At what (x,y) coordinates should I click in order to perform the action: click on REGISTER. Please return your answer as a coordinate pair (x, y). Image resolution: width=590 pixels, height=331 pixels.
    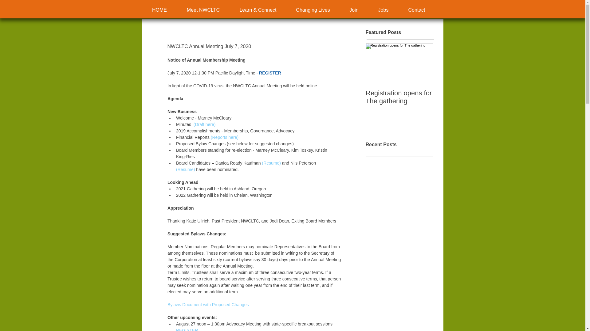
    Looking at the image, I should click on (187, 329).